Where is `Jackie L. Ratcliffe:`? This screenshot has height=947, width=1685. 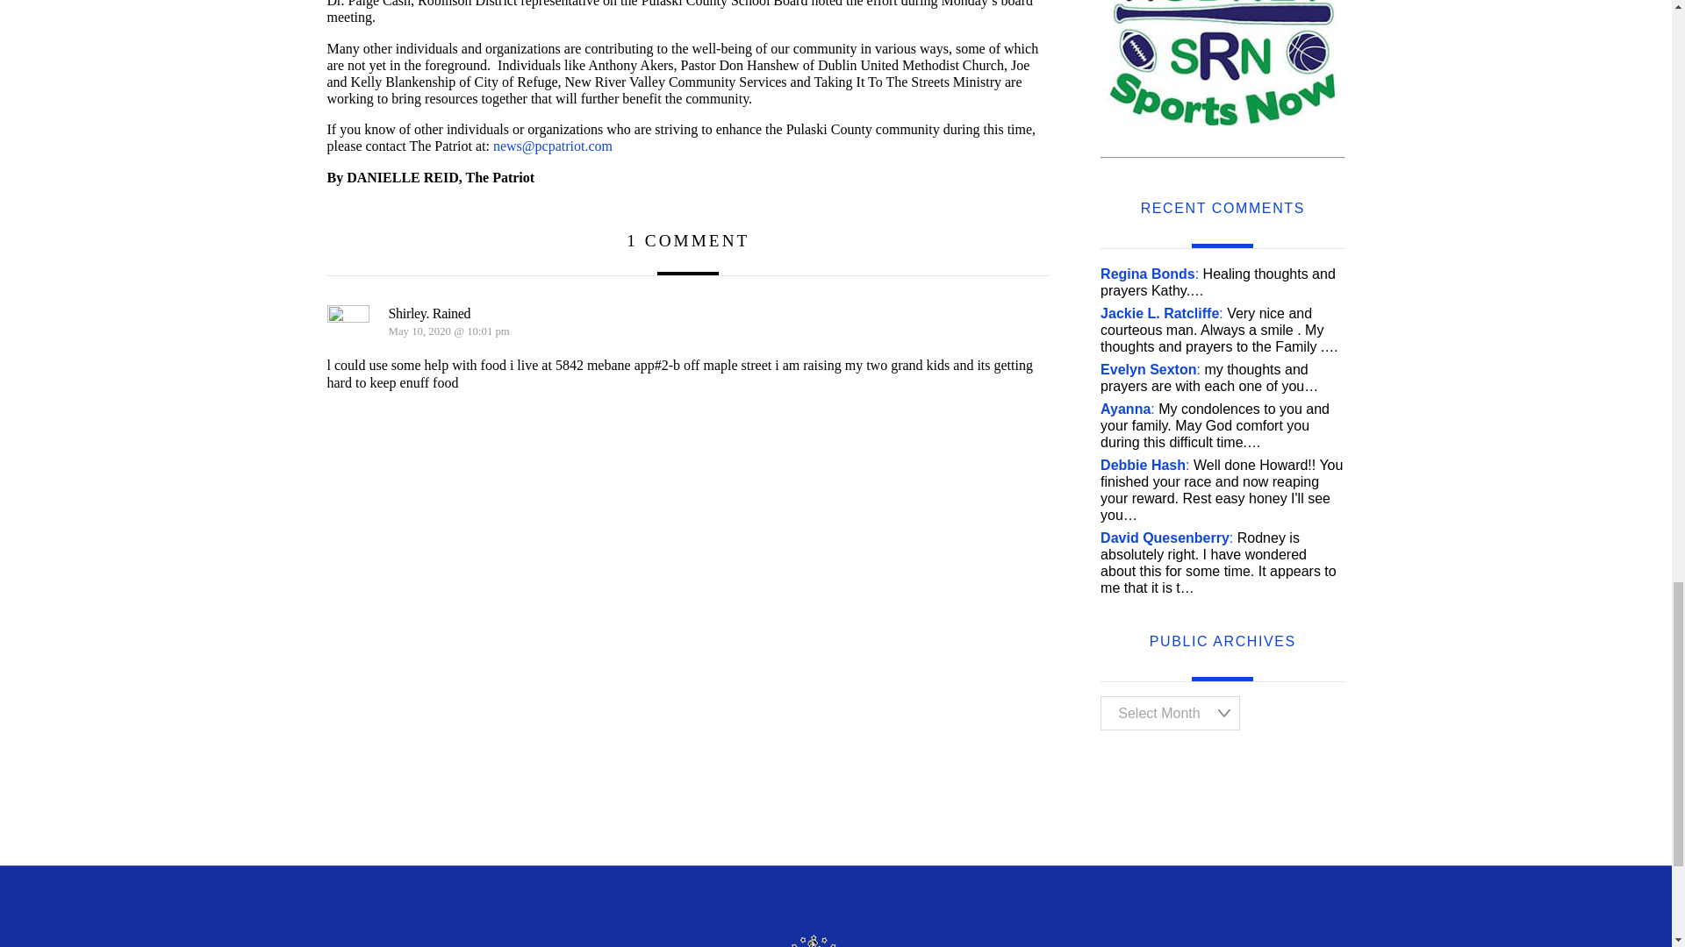 Jackie L. Ratcliffe: is located at coordinates (1161, 313).